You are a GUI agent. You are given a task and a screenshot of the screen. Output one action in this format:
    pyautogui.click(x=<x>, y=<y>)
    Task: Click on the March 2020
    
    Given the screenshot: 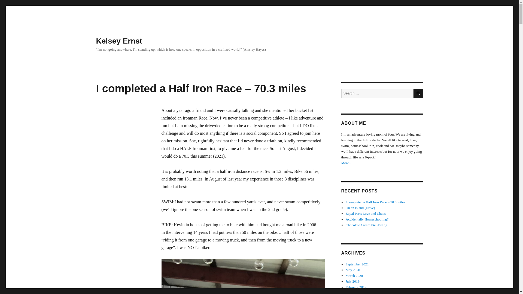 What is the action you would take?
    pyautogui.click(x=354, y=275)
    